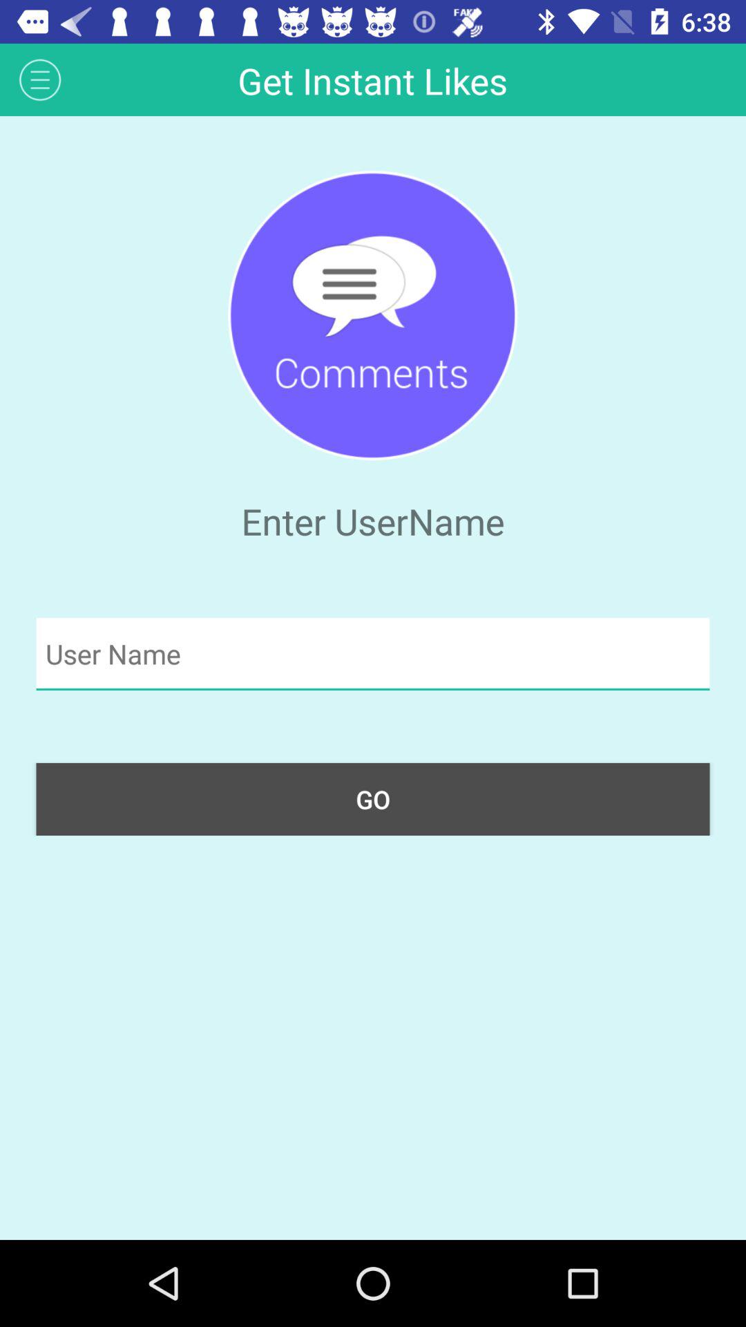  I want to click on swipe to go icon, so click(373, 799).